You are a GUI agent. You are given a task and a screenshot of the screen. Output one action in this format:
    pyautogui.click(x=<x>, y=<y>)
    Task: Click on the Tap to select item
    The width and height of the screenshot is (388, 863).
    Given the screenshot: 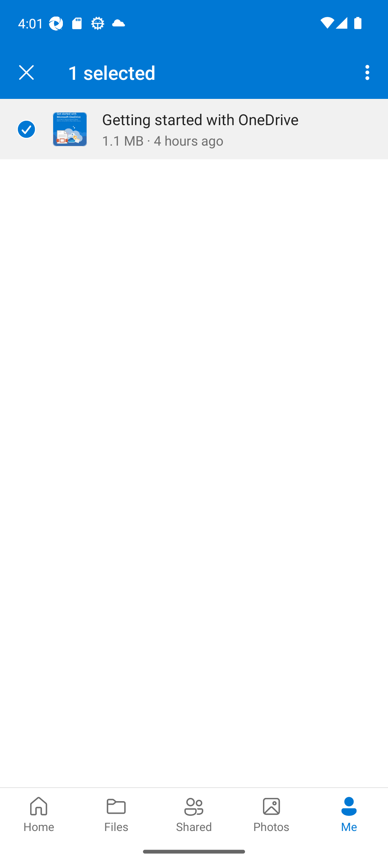 What is the action you would take?
    pyautogui.click(x=27, y=129)
    